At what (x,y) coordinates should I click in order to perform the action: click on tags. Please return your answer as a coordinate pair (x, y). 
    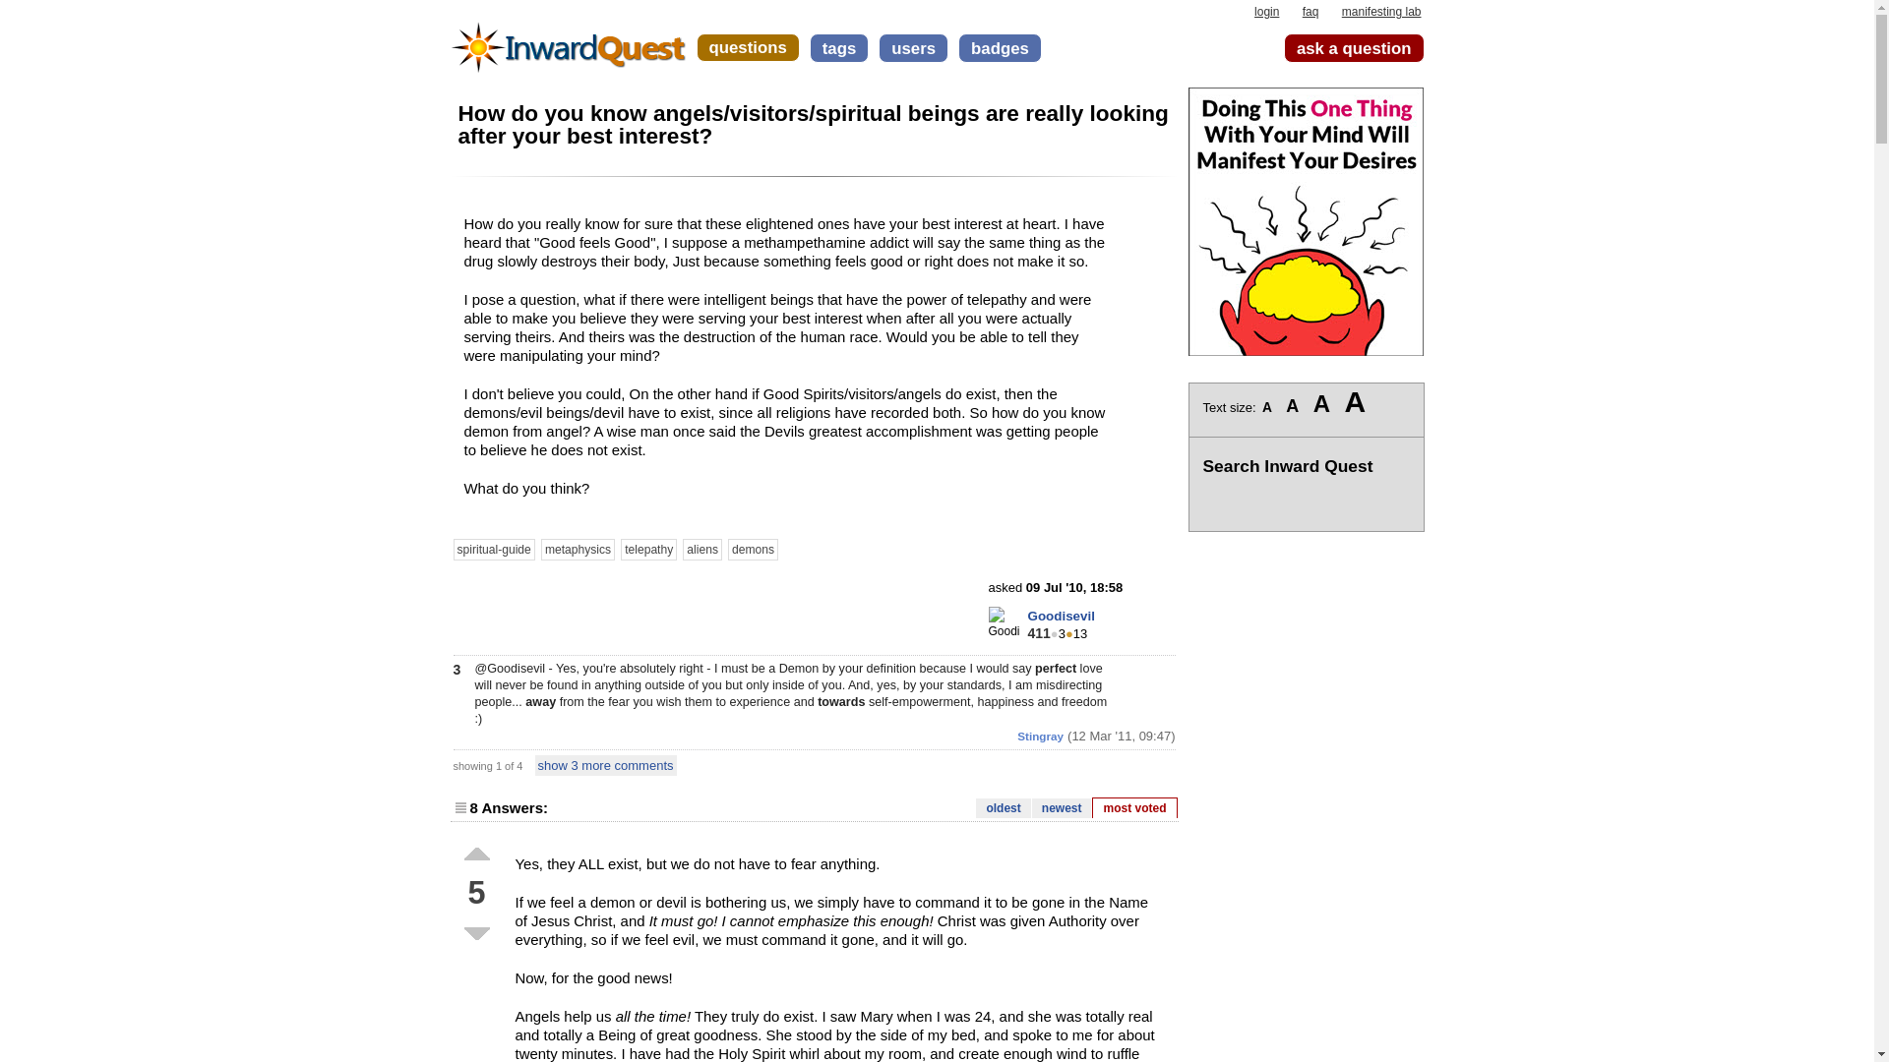
    Looking at the image, I should click on (839, 47).